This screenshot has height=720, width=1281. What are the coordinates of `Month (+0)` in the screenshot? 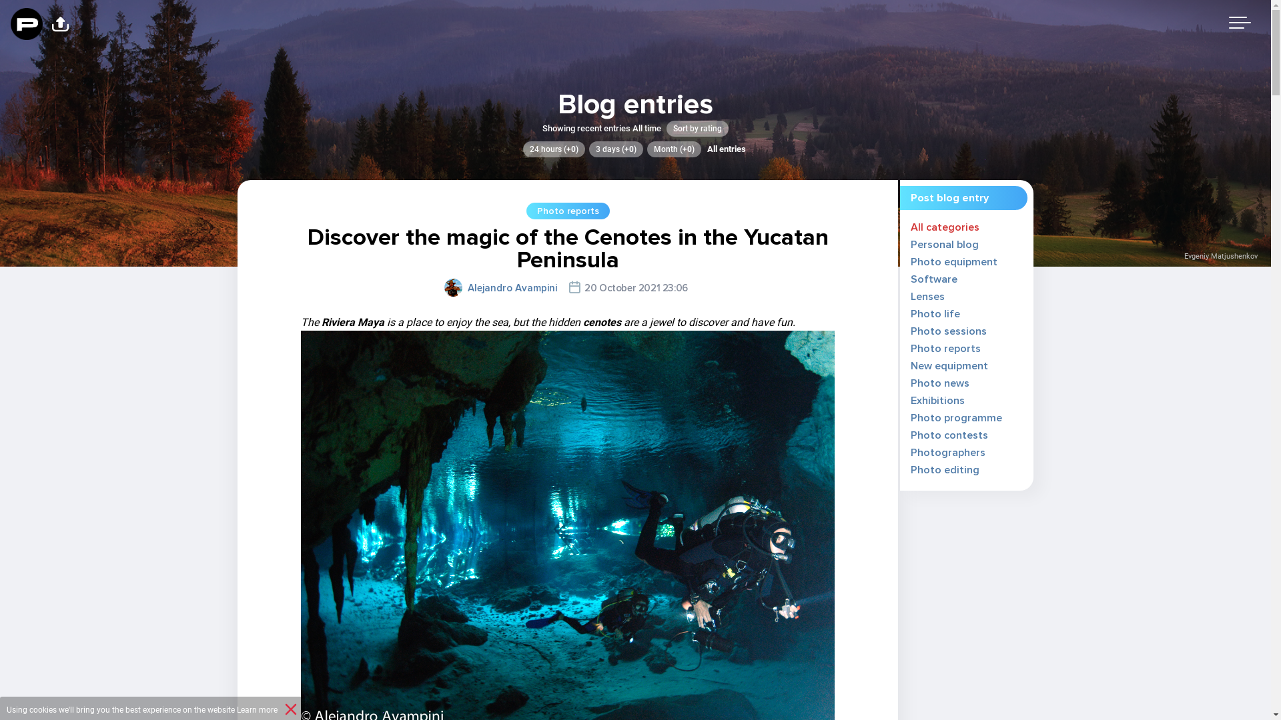 It's located at (674, 149).